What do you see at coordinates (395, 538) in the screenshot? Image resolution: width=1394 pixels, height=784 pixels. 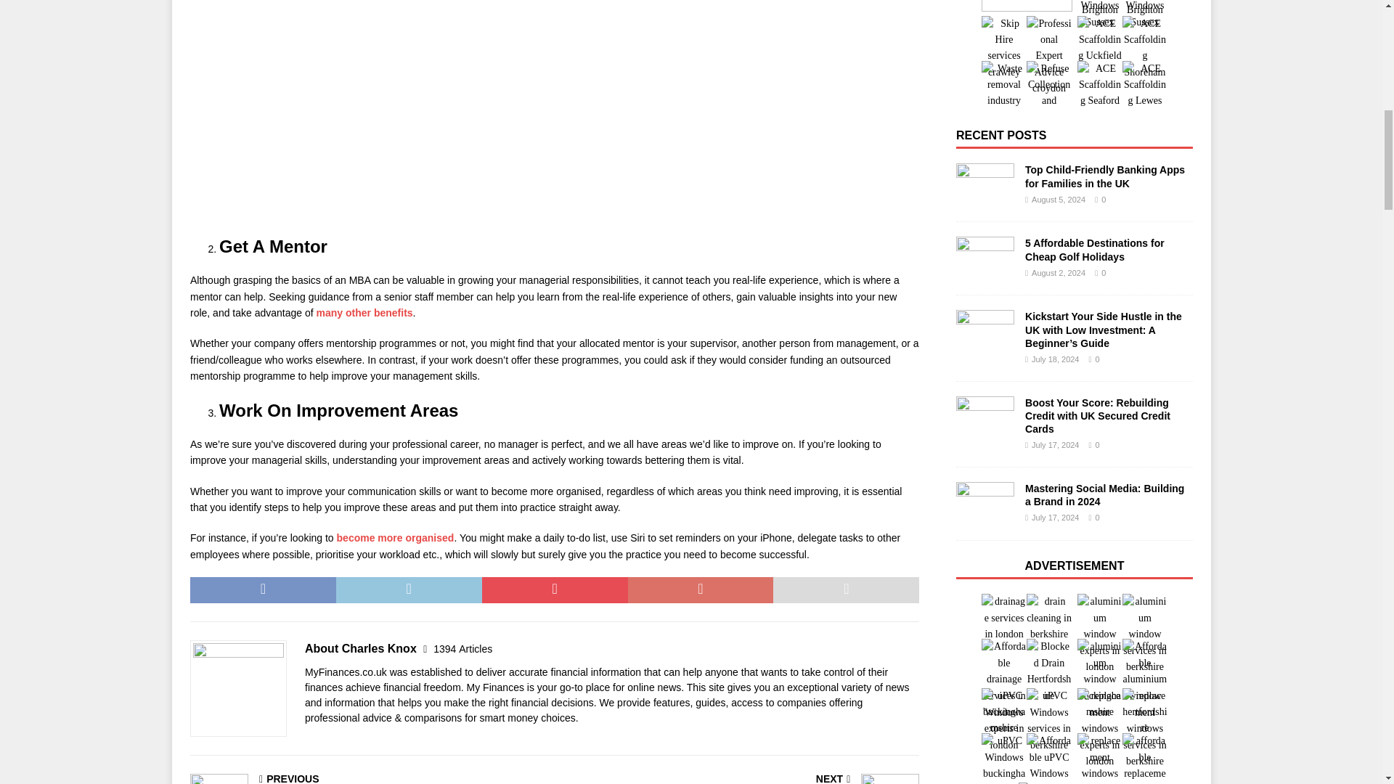 I see `become more organised` at bounding box center [395, 538].